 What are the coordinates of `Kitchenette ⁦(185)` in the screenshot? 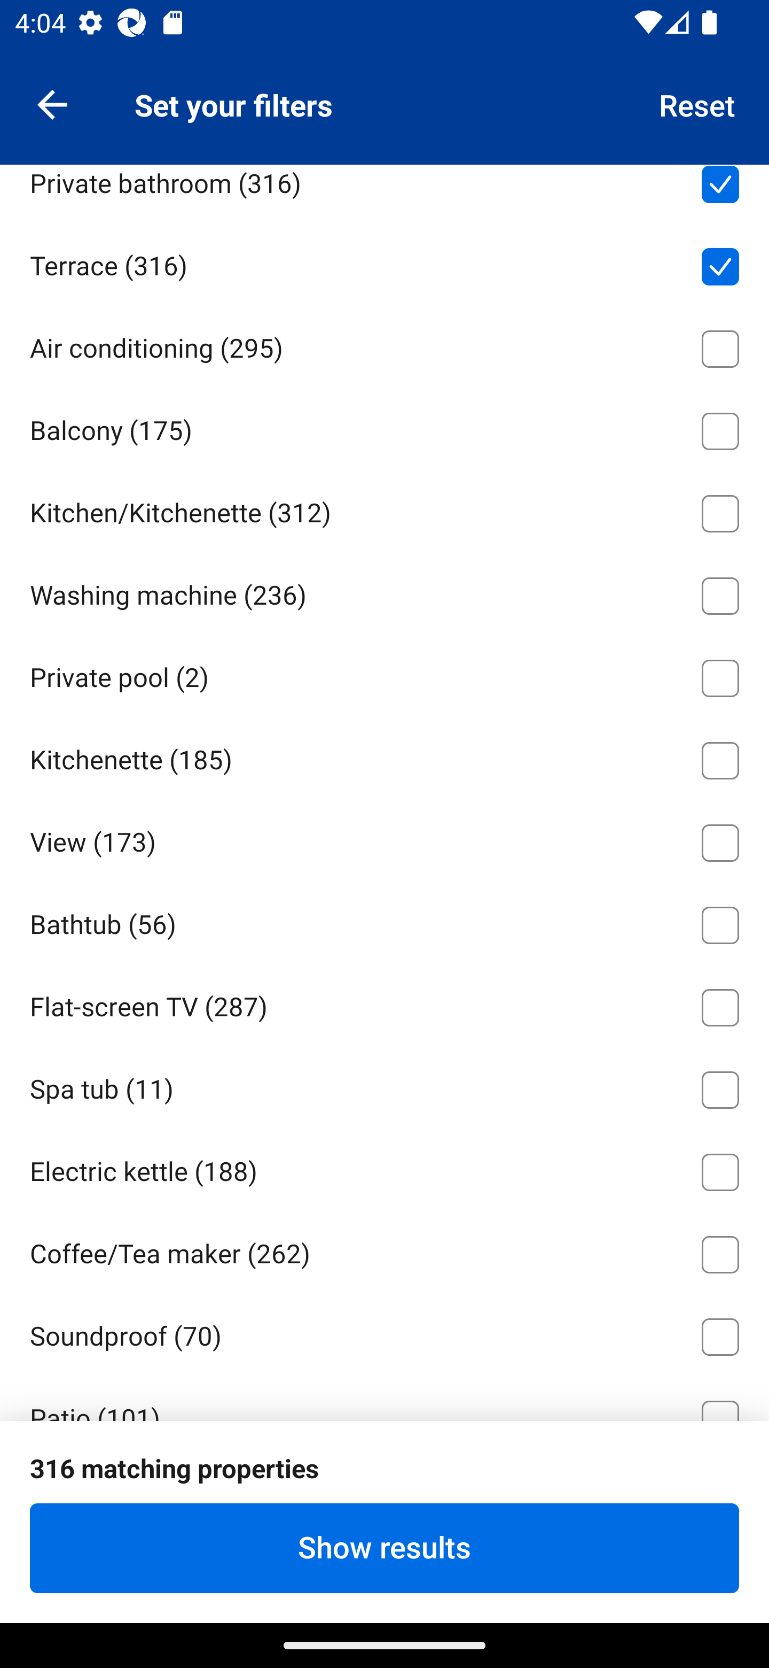 It's located at (384, 757).